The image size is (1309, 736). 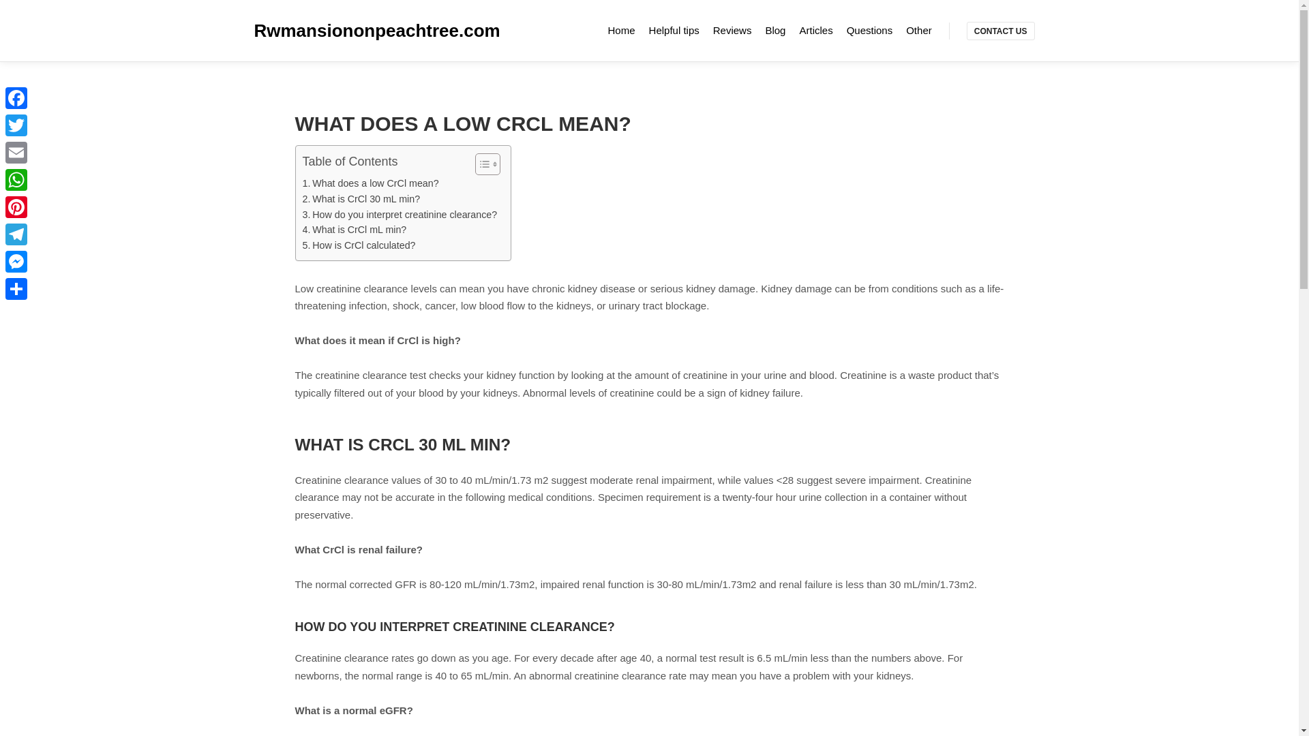 What do you see at coordinates (16, 125) in the screenshot?
I see `Twitter` at bounding box center [16, 125].